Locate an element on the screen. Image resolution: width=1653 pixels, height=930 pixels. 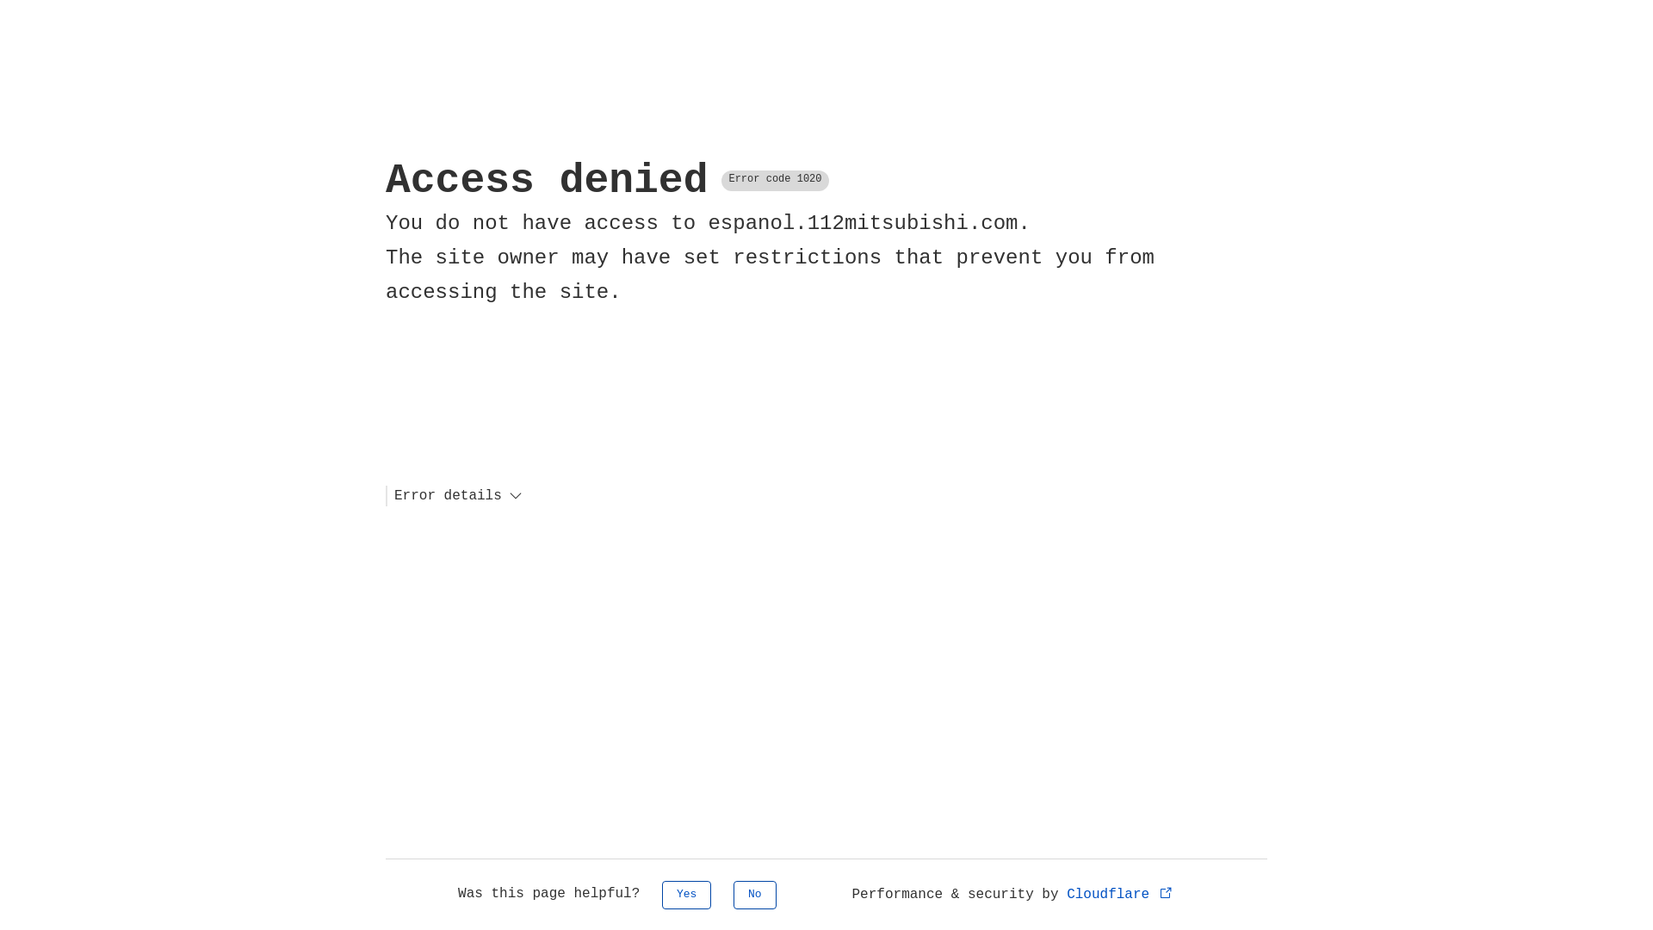
Opens in new tab is located at coordinates (1166, 892).